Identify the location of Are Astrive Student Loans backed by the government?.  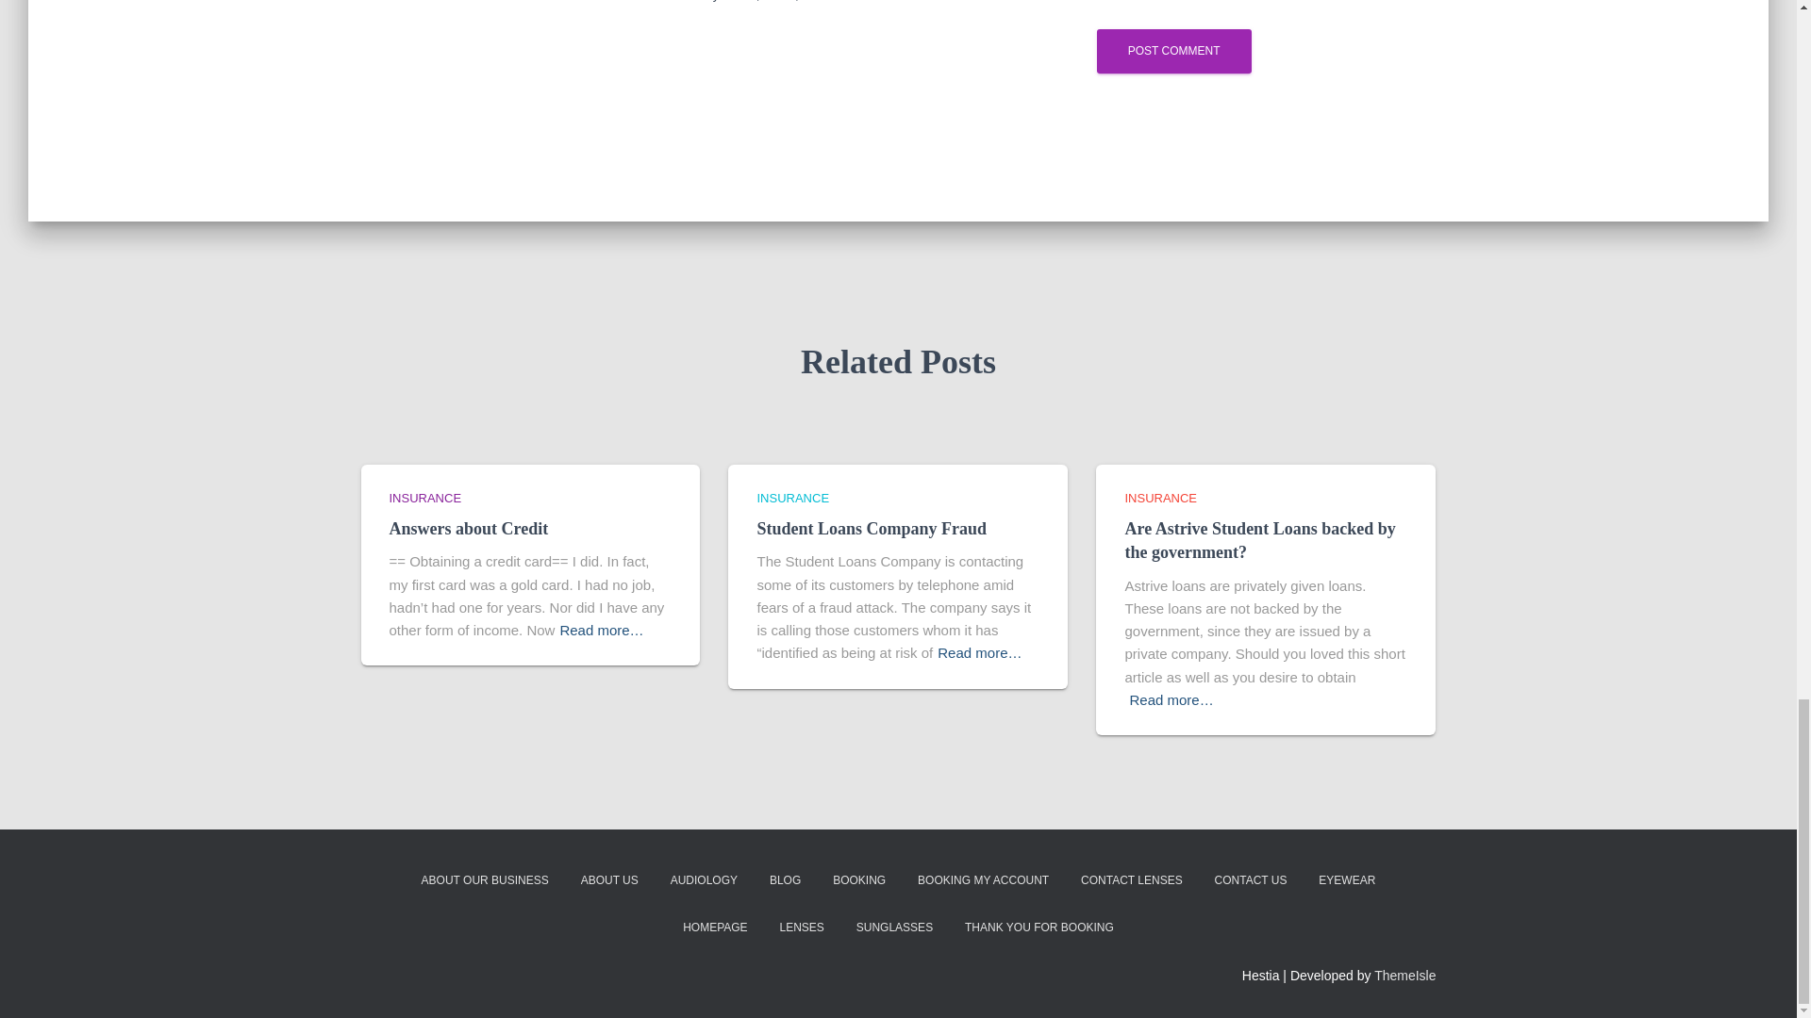
(1259, 540).